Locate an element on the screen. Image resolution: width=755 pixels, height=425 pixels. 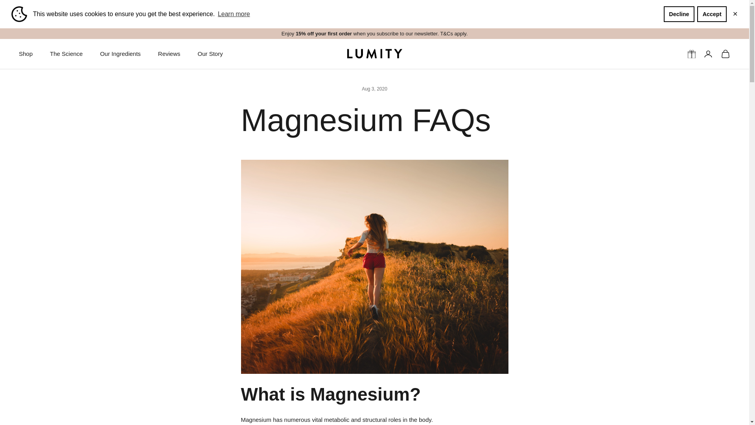
Learn more is located at coordinates (234, 14).